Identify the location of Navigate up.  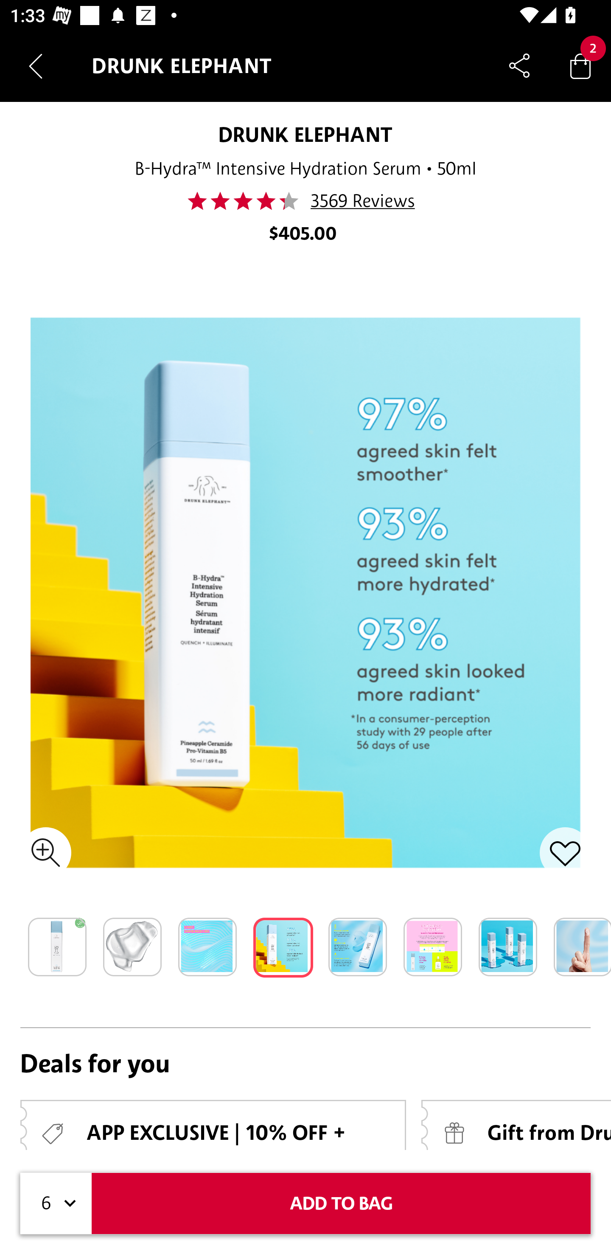
(36, 66).